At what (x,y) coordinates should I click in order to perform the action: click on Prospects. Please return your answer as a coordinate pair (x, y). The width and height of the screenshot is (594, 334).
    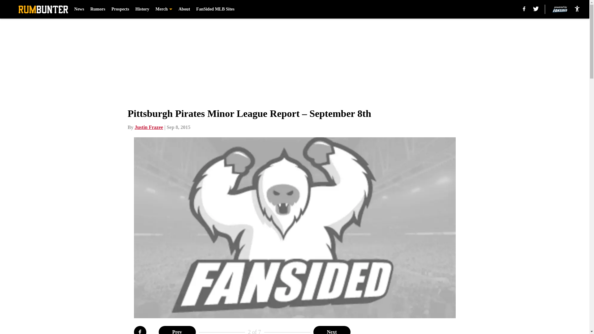
    Looking at the image, I should click on (120, 9).